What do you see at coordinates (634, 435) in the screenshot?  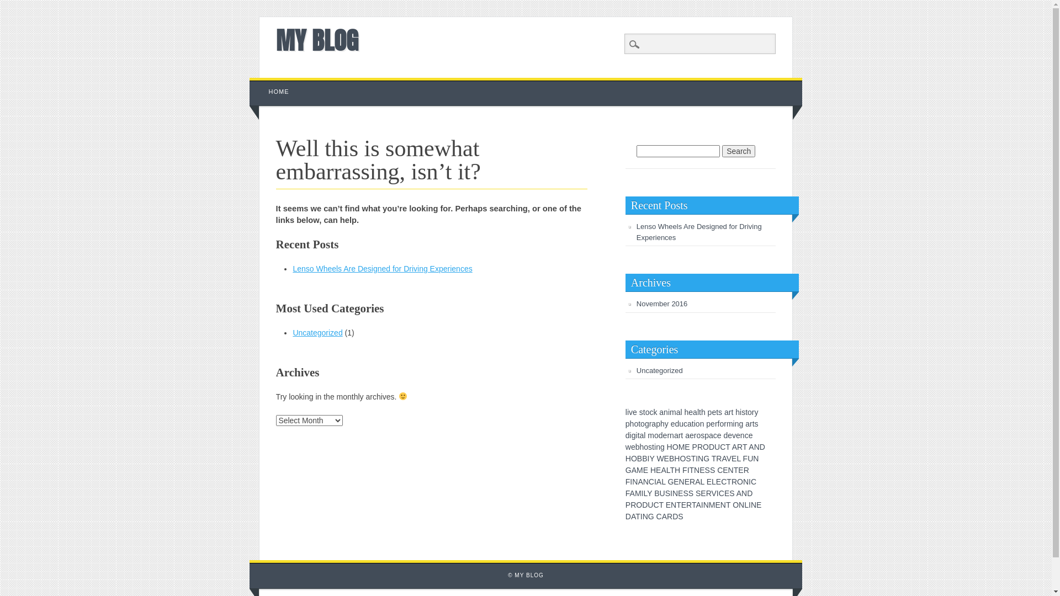 I see `g` at bounding box center [634, 435].